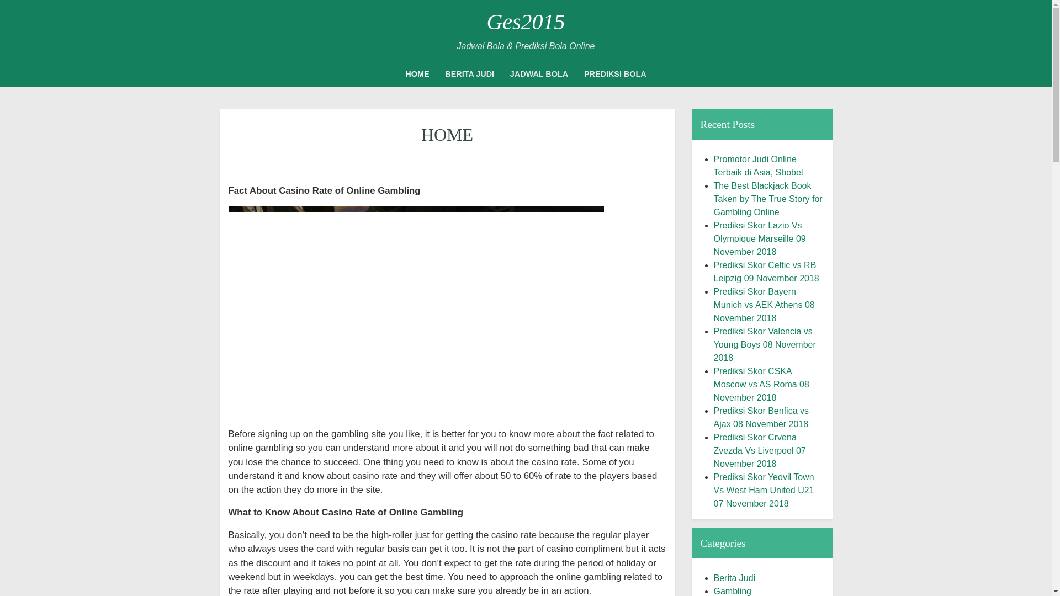 This screenshot has width=1060, height=596. What do you see at coordinates (417, 74) in the screenshot?
I see `HOME` at bounding box center [417, 74].